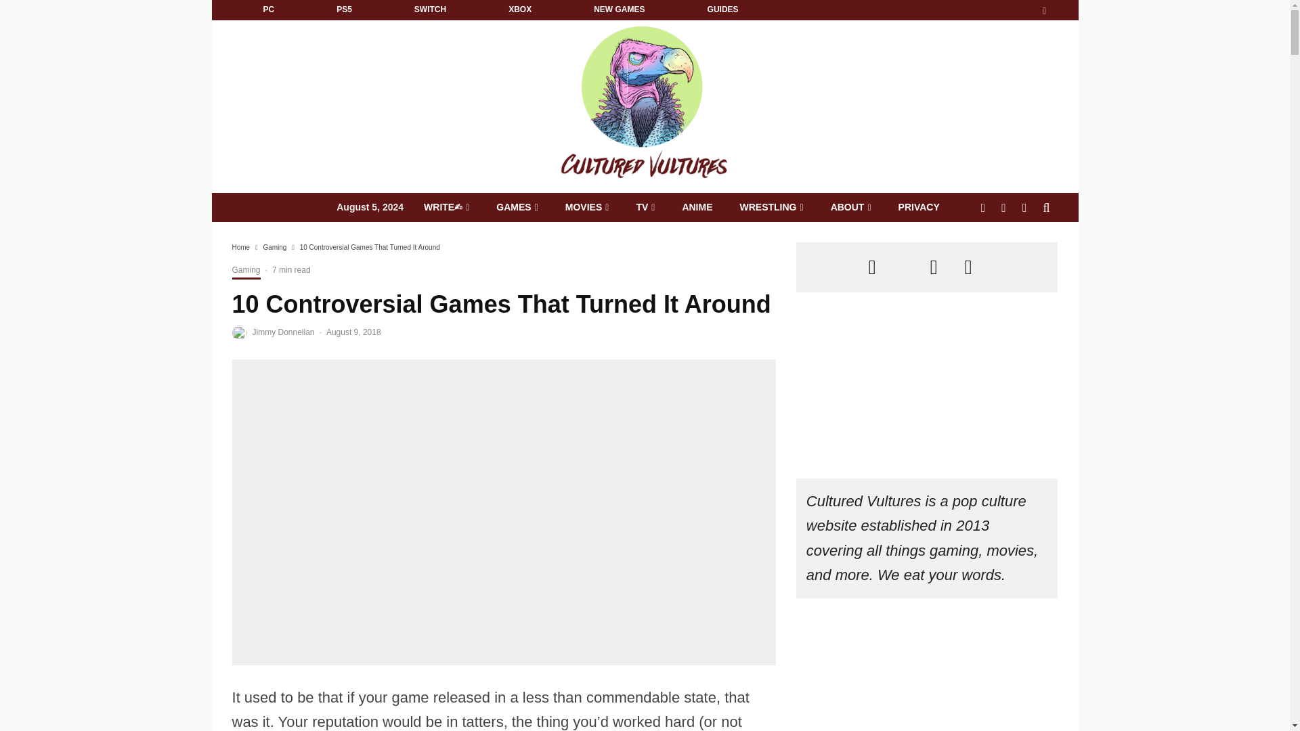 This screenshot has width=1300, height=731. What do you see at coordinates (344, 10) in the screenshot?
I see `PS5` at bounding box center [344, 10].